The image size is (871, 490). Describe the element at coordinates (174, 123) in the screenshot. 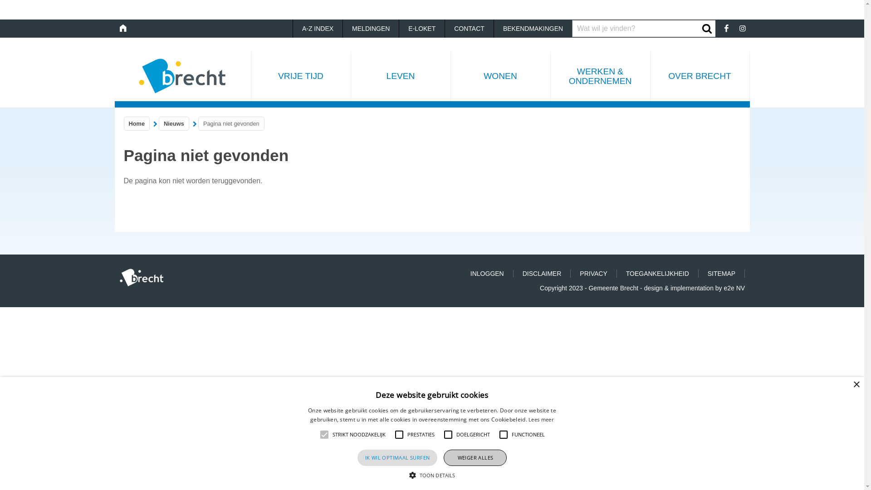

I see `Nieuws` at that location.